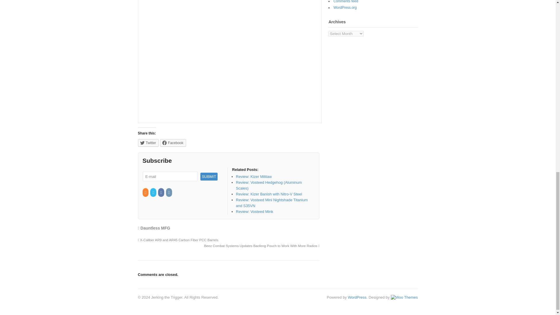  I want to click on Twitter, so click(153, 192).